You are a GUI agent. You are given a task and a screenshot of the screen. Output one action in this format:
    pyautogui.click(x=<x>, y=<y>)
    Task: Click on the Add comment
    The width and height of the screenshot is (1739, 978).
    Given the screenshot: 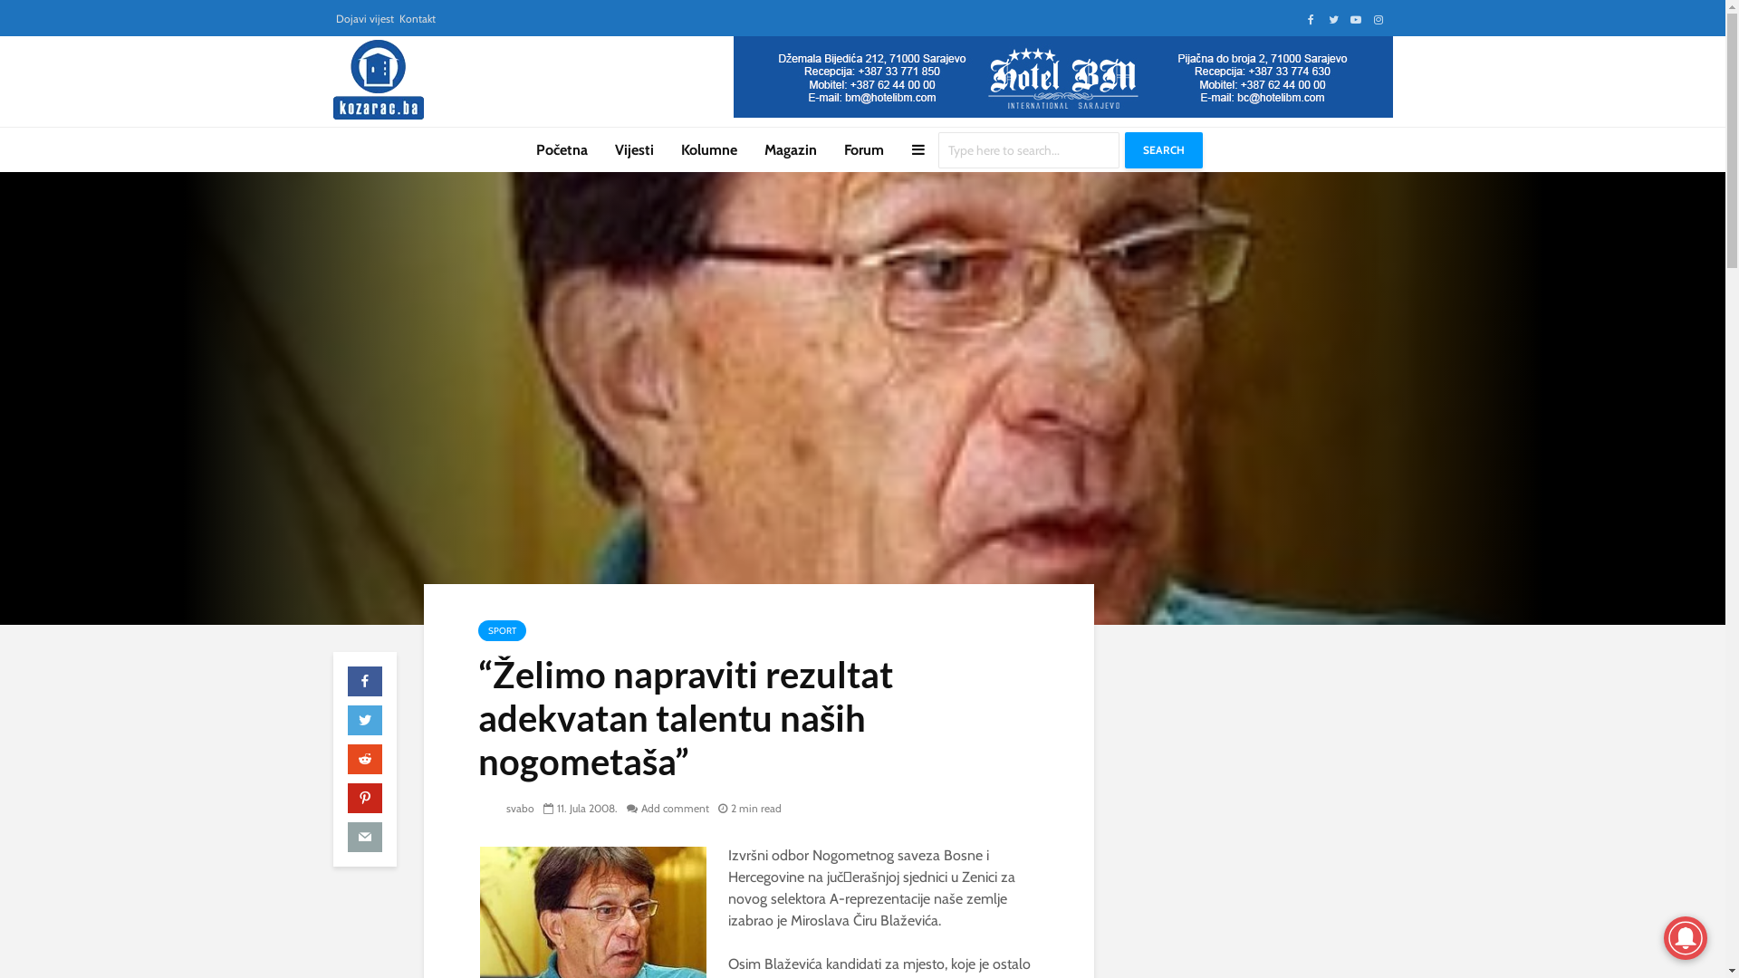 What is the action you would take?
    pyautogui.click(x=668, y=808)
    